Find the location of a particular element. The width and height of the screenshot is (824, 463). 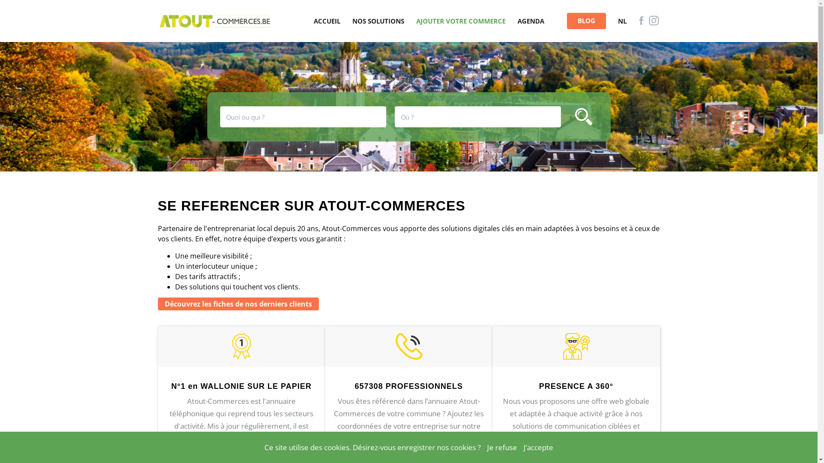

ACCUEIL is located at coordinates (327, 21).